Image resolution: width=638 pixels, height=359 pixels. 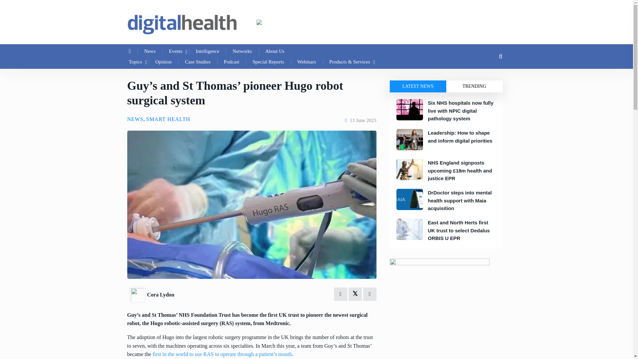 I want to click on Topics, so click(x=136, y=61).